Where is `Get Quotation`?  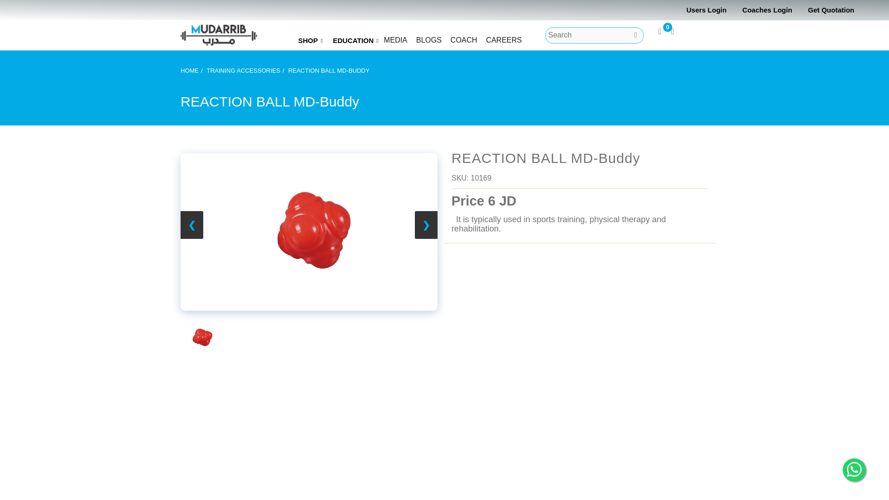 Get Quotation is located at coordinates (831, 10).